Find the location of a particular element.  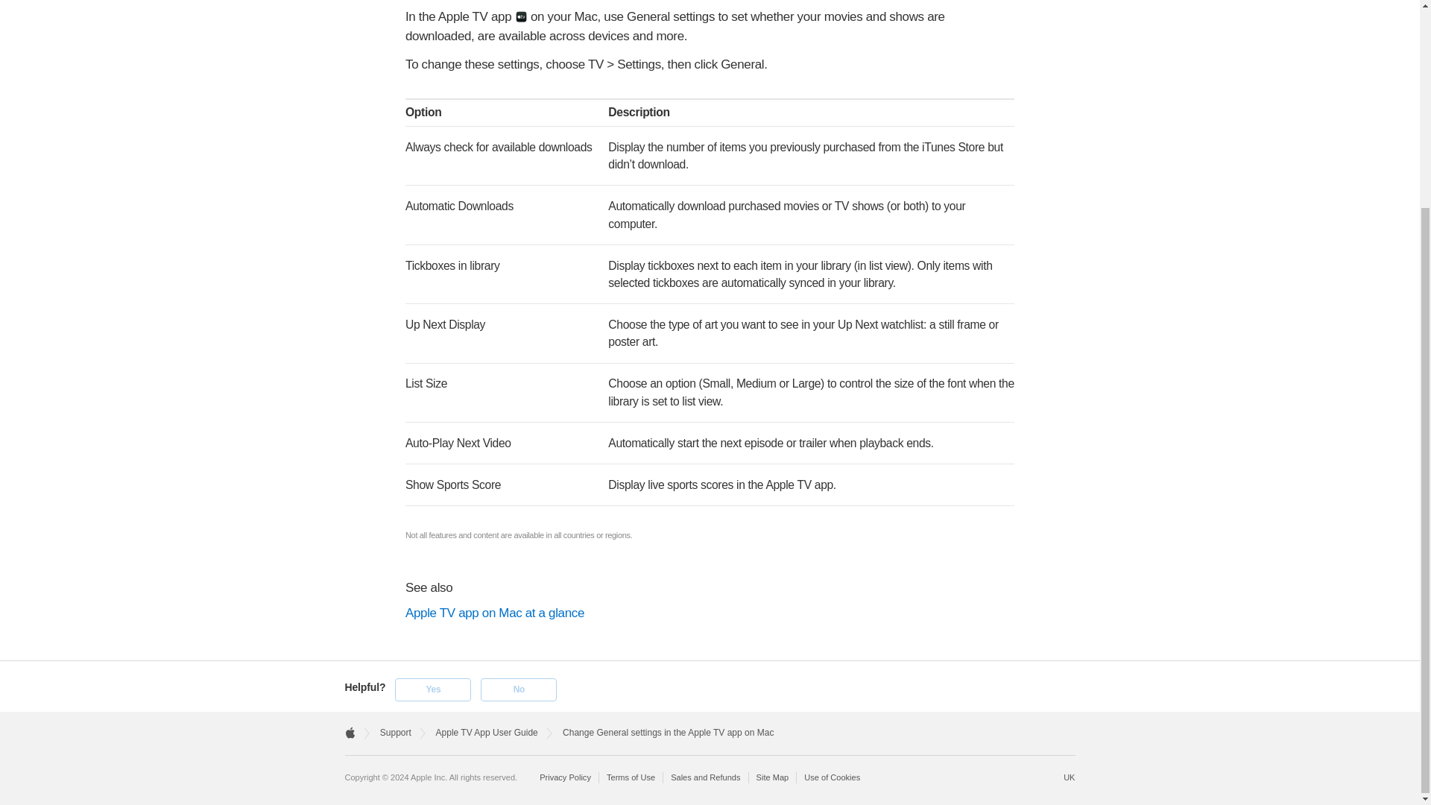

Solved my problem is located at coordinates (432, 689).